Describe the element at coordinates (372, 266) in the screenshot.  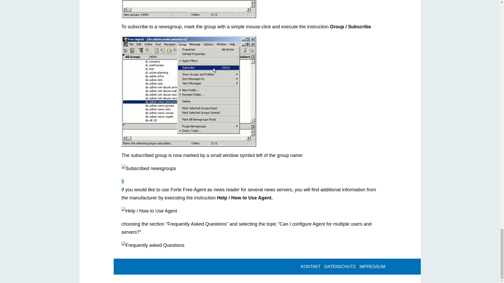
I see `IMPRESSUM` at that location.